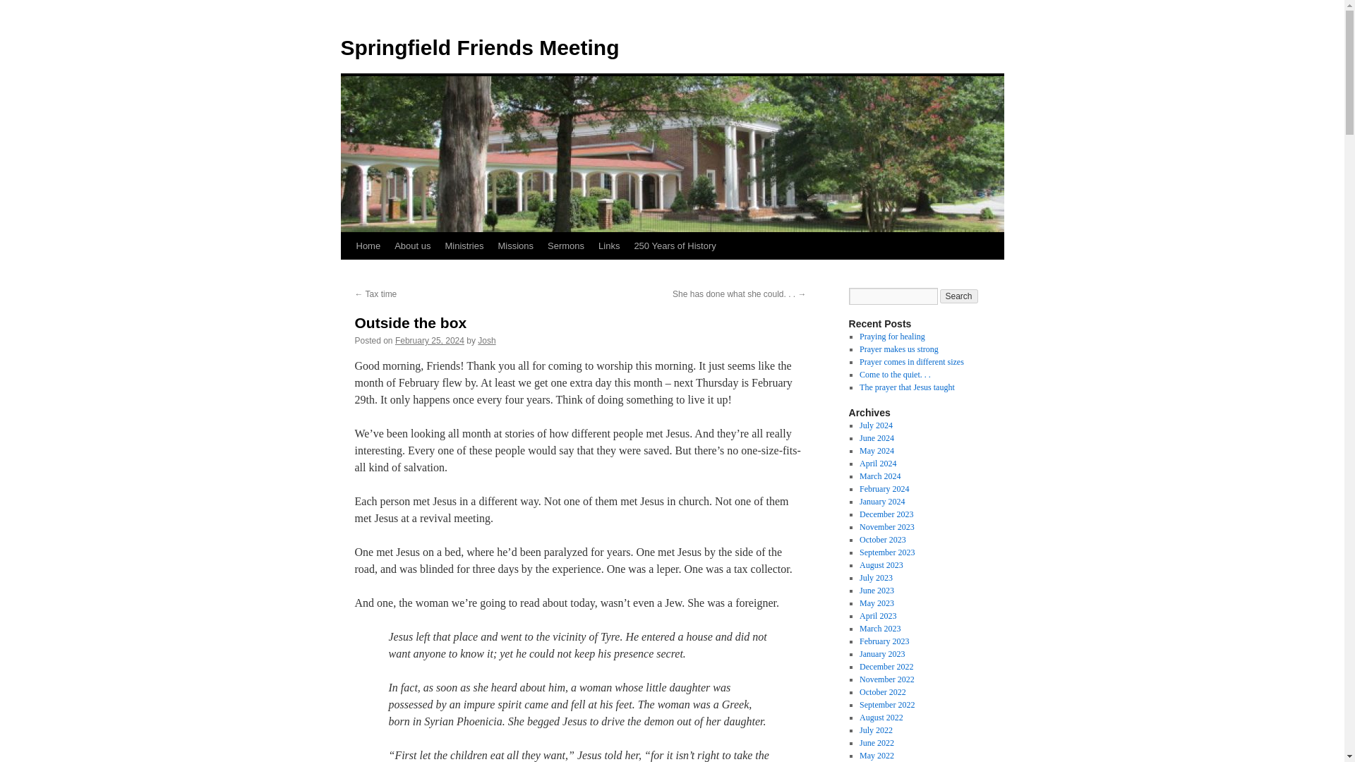  What do you see at coordinates (608, 246) in the screenshot?
I see `Links` at bounding box center [608, 246].